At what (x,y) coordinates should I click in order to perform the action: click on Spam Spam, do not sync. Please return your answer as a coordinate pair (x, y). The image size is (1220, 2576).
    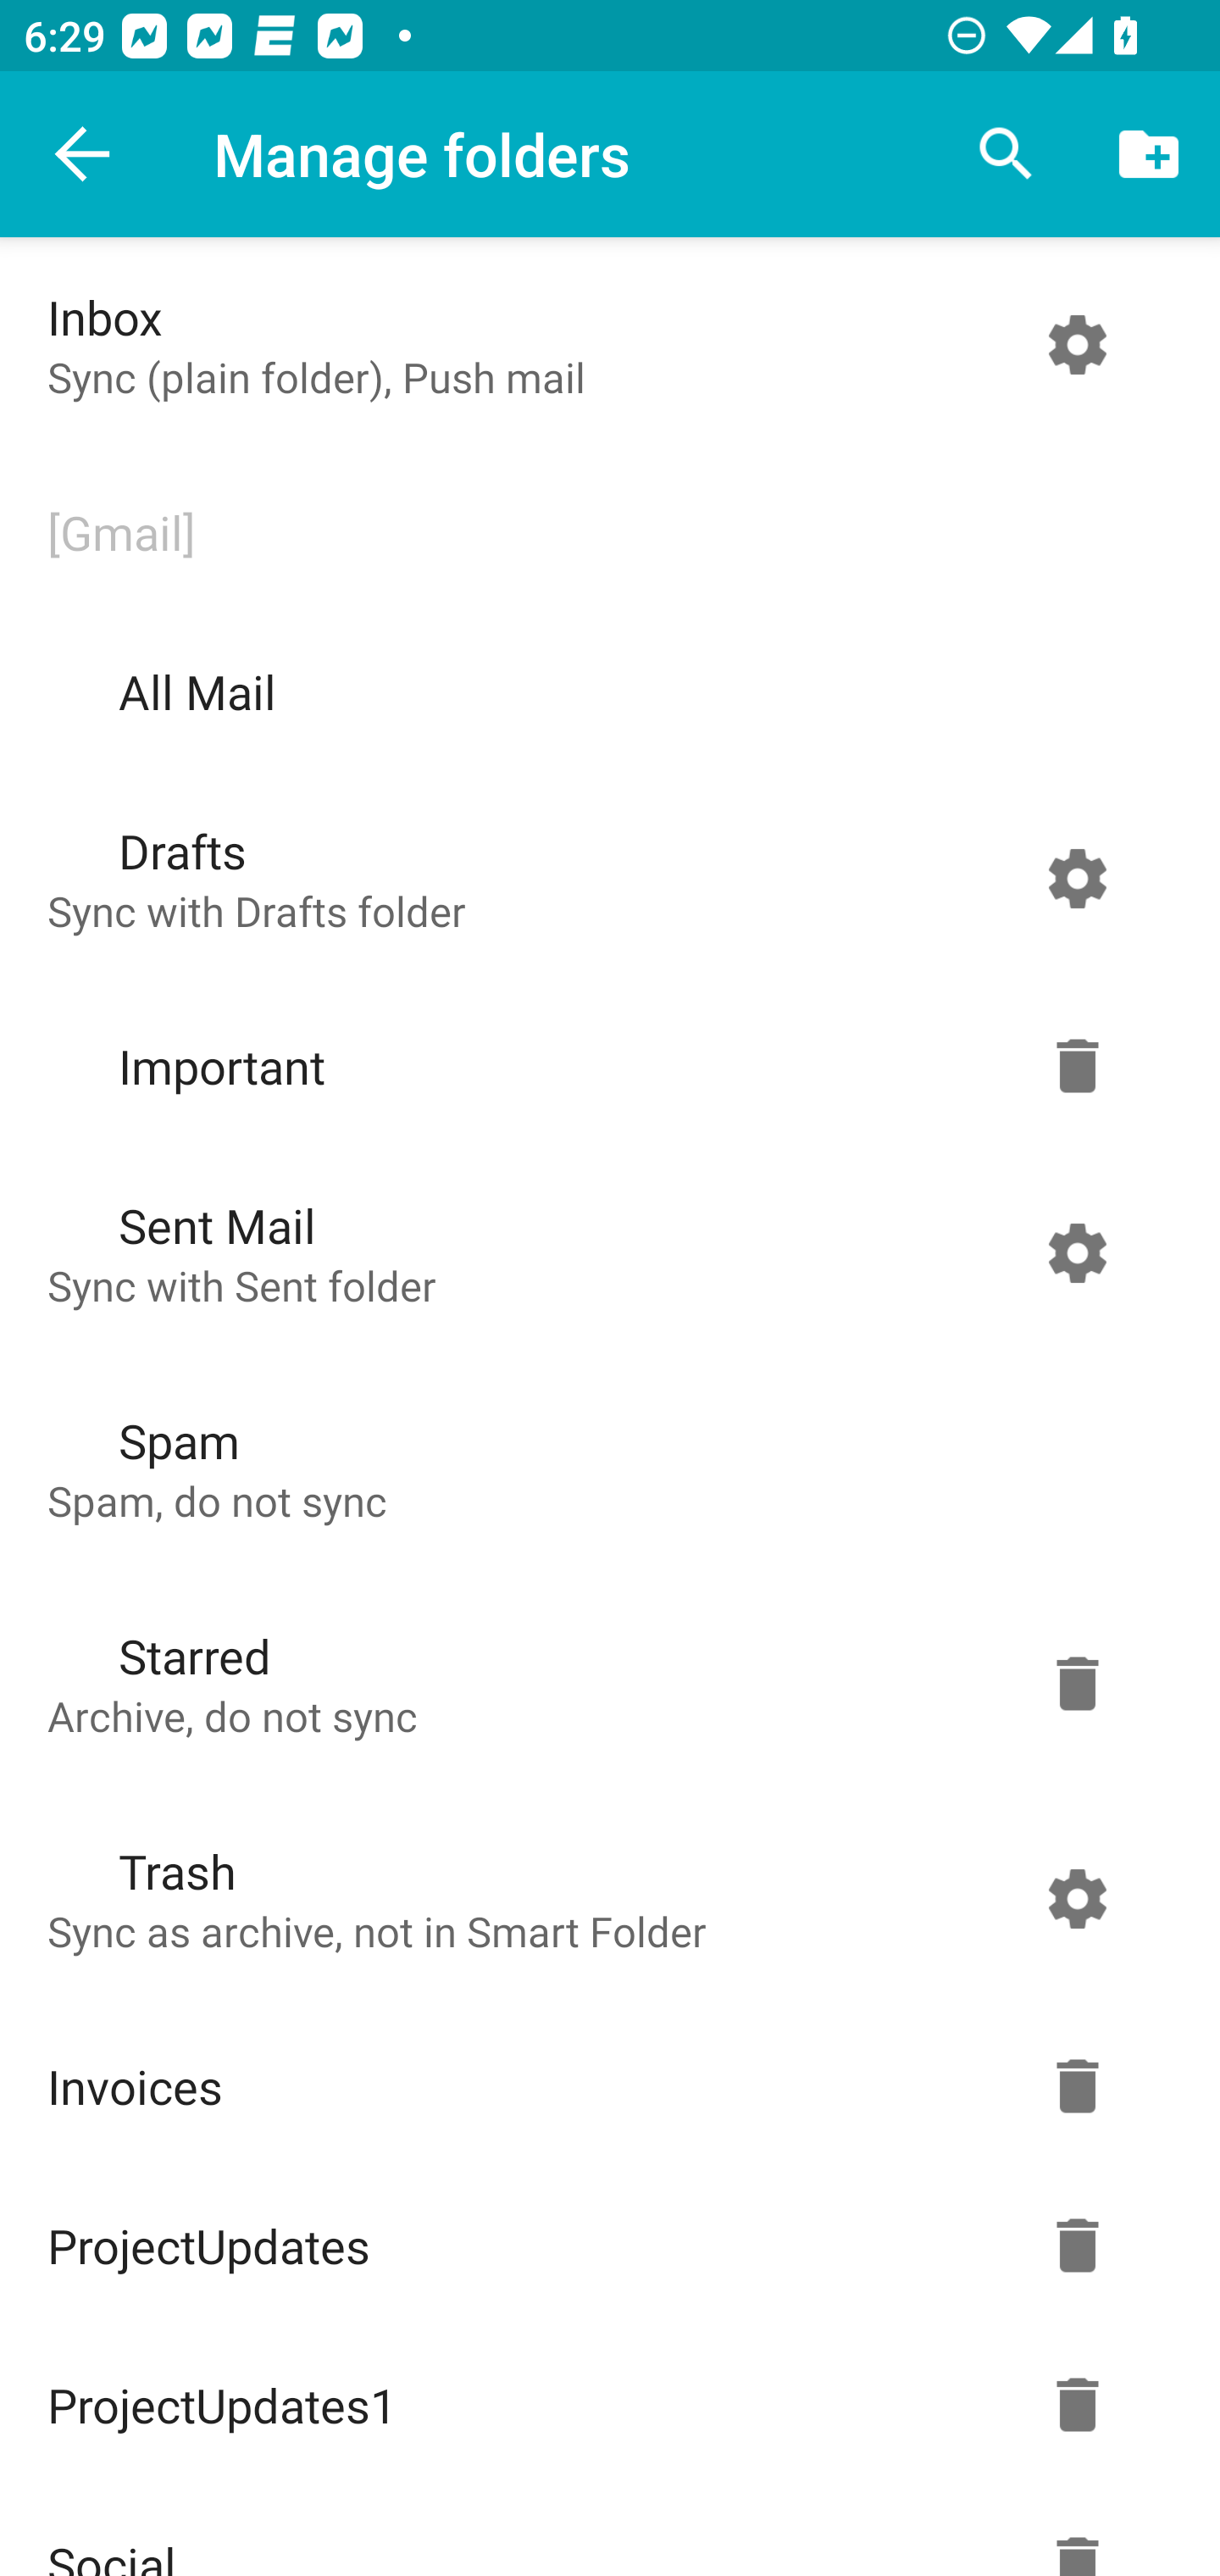
    Looking at the image, I should click on (603, 1468).